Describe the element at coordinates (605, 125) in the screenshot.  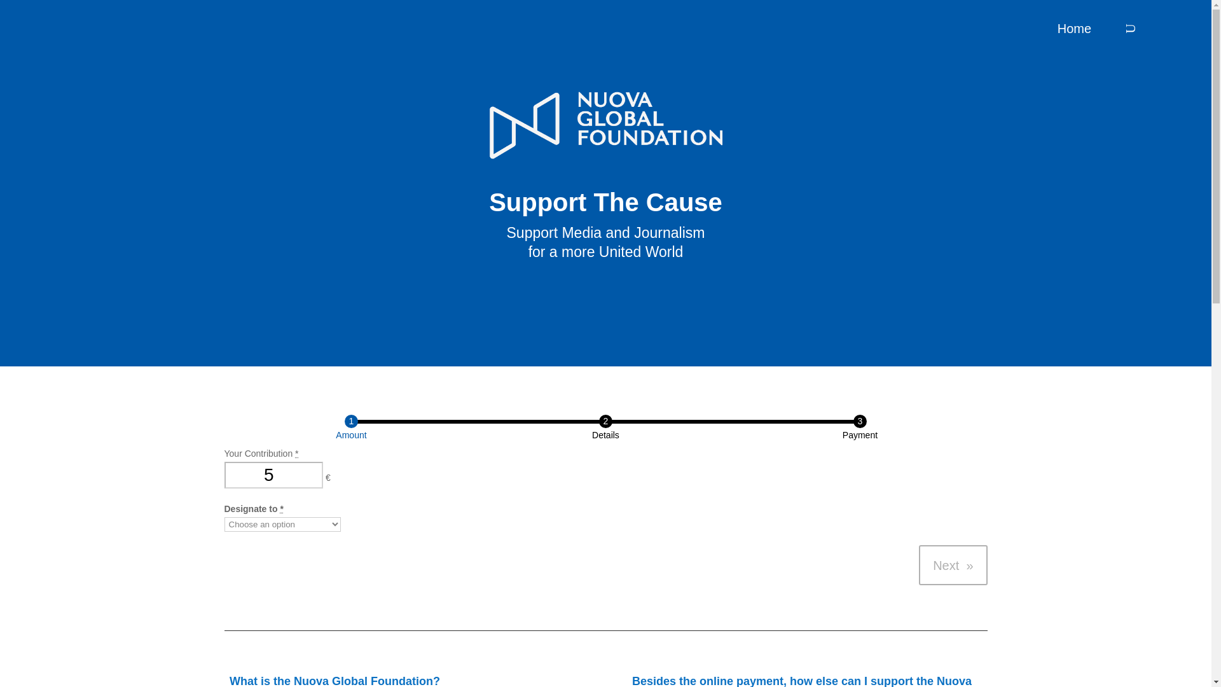
I see `Nuova-Global-Foundation-Logow` at that location.